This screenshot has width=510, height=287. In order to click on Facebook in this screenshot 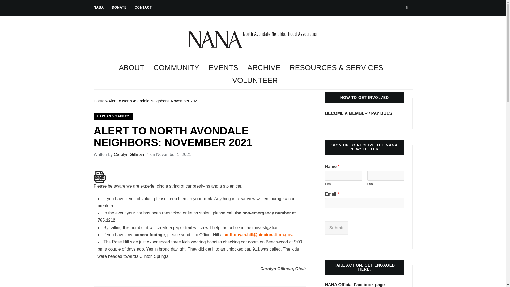, I will do `click(395, 8)`.